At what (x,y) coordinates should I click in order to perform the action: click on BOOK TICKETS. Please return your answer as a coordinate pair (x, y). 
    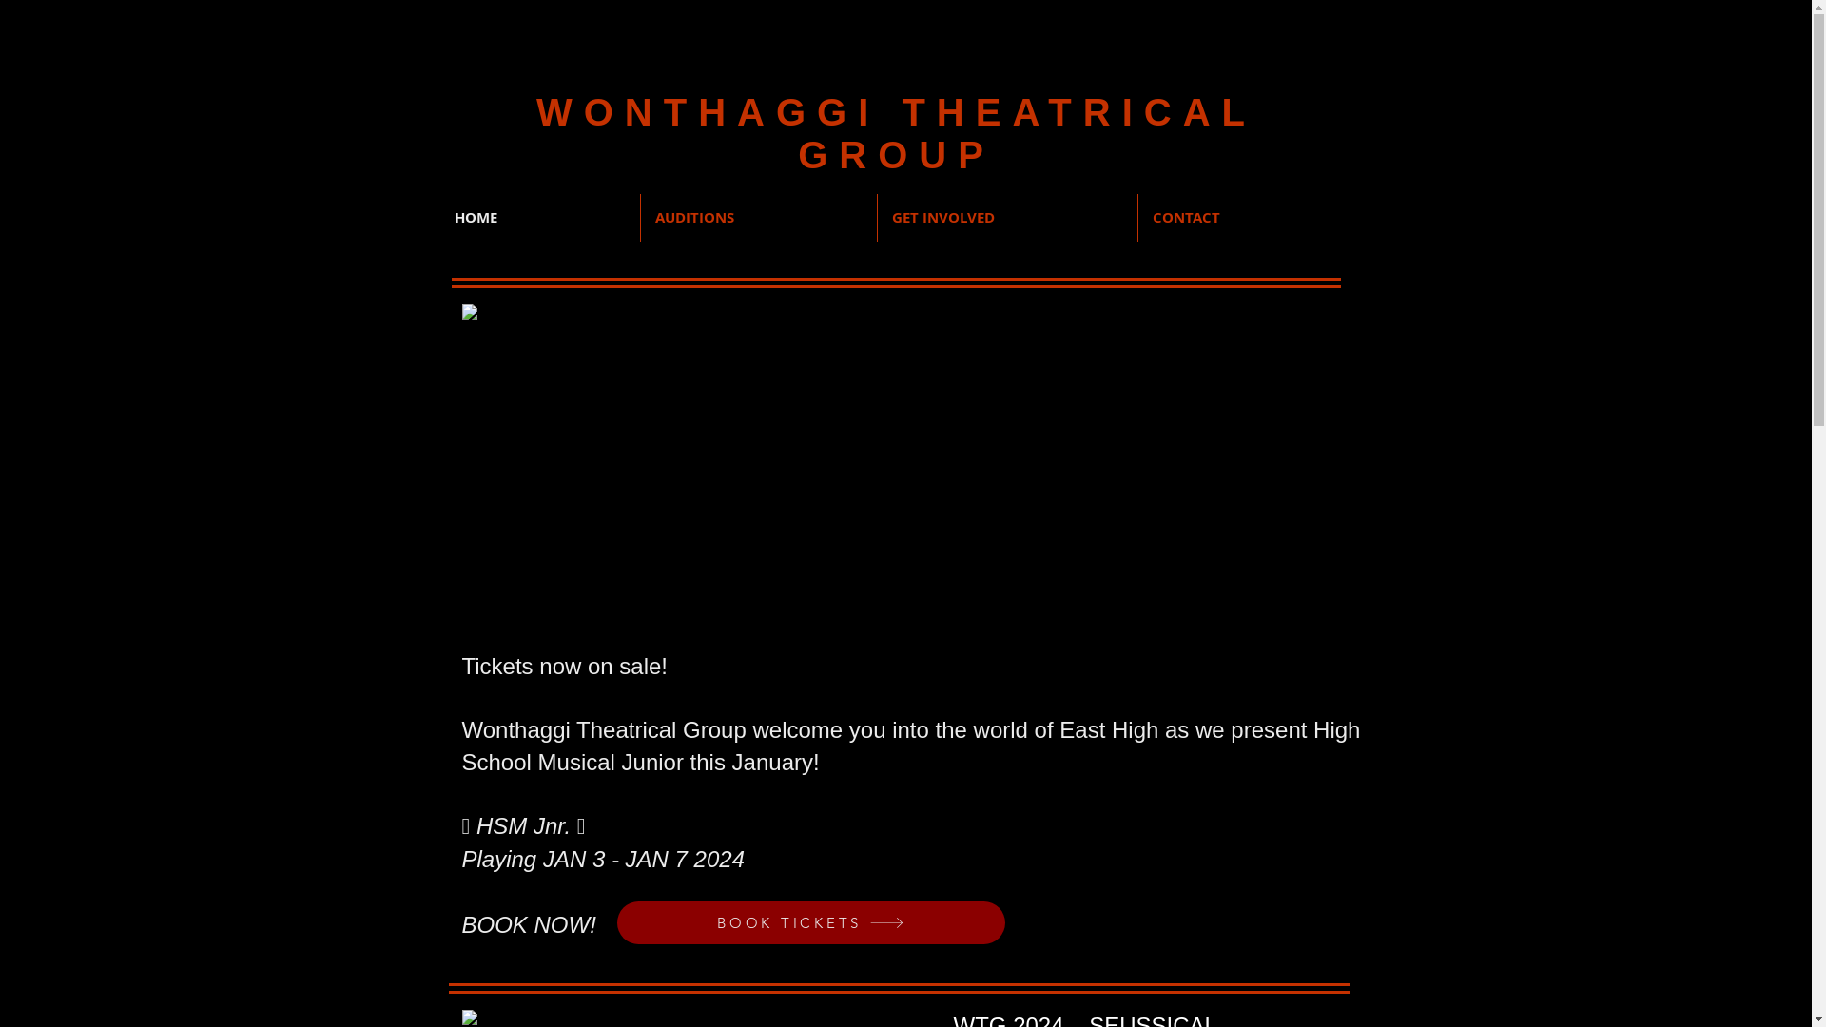
    Looking at the image, I should click on (810, 922).